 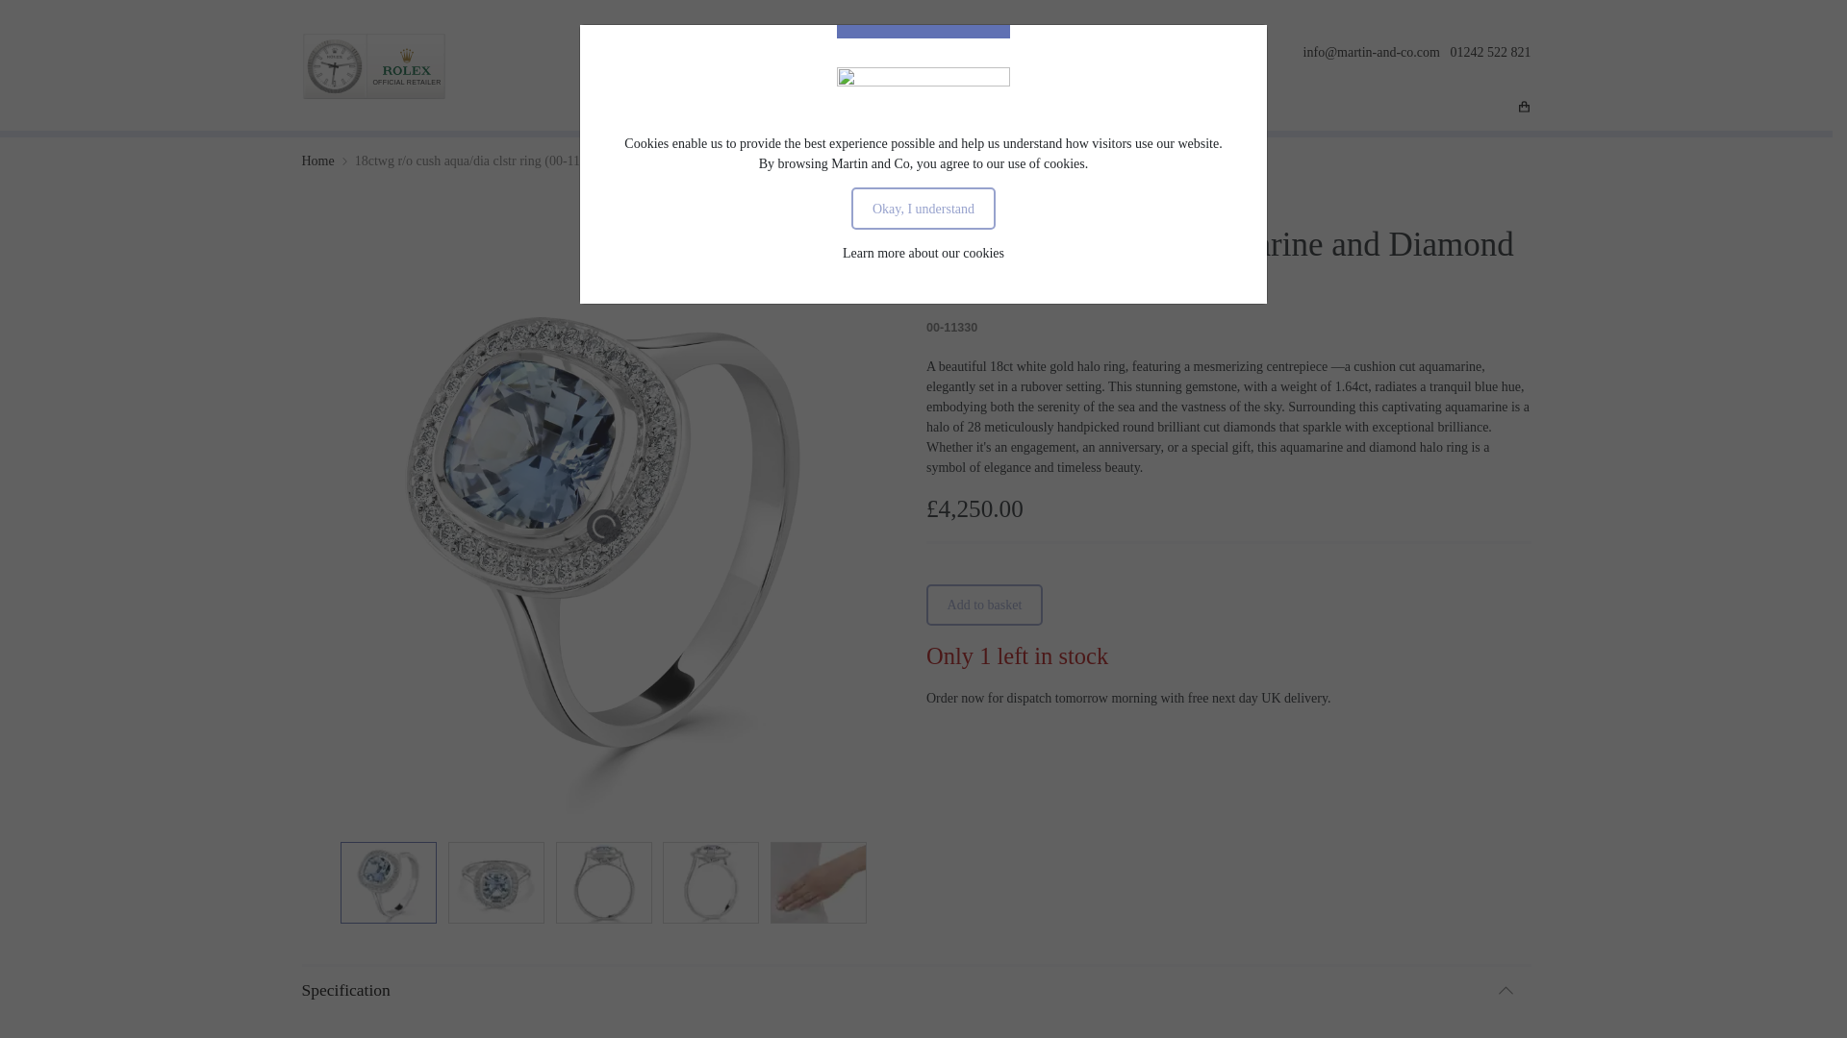 What do you see at coordinates (716, 110) in the screenshot?
I see `ROLEX` at bounding box center [716, 110].